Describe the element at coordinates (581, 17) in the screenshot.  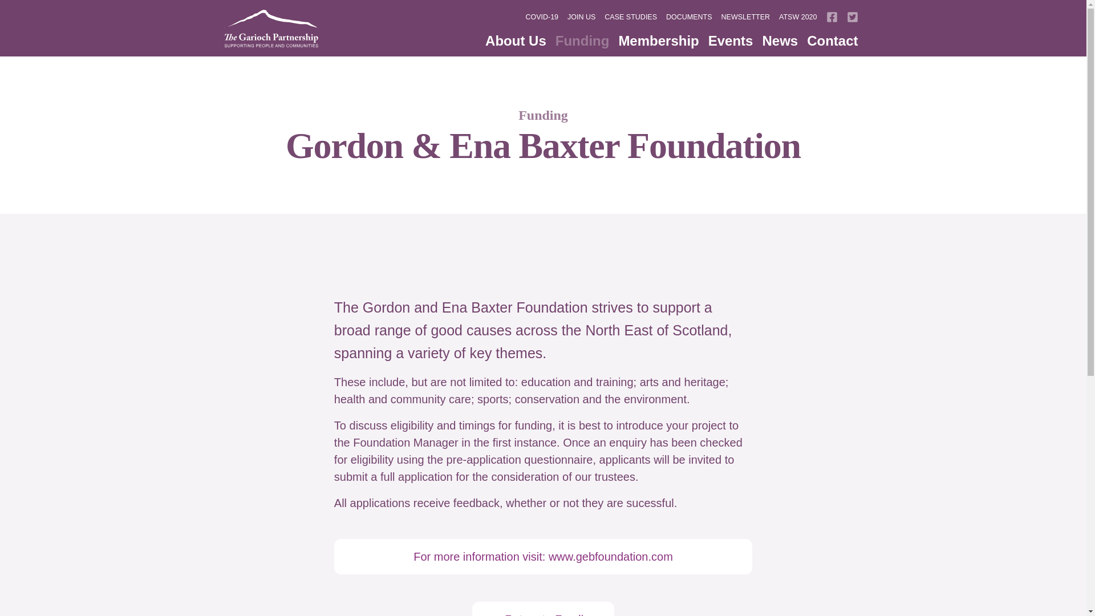
I see `JOIN US` at that location.